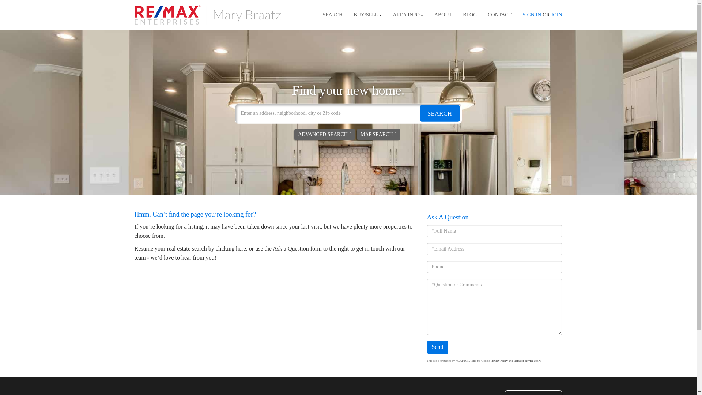 This screenshot has width=702, height=395. What do you see at coordinates (241, 248) in the screenshot?
I see `here` at bounding box center [241, 248].